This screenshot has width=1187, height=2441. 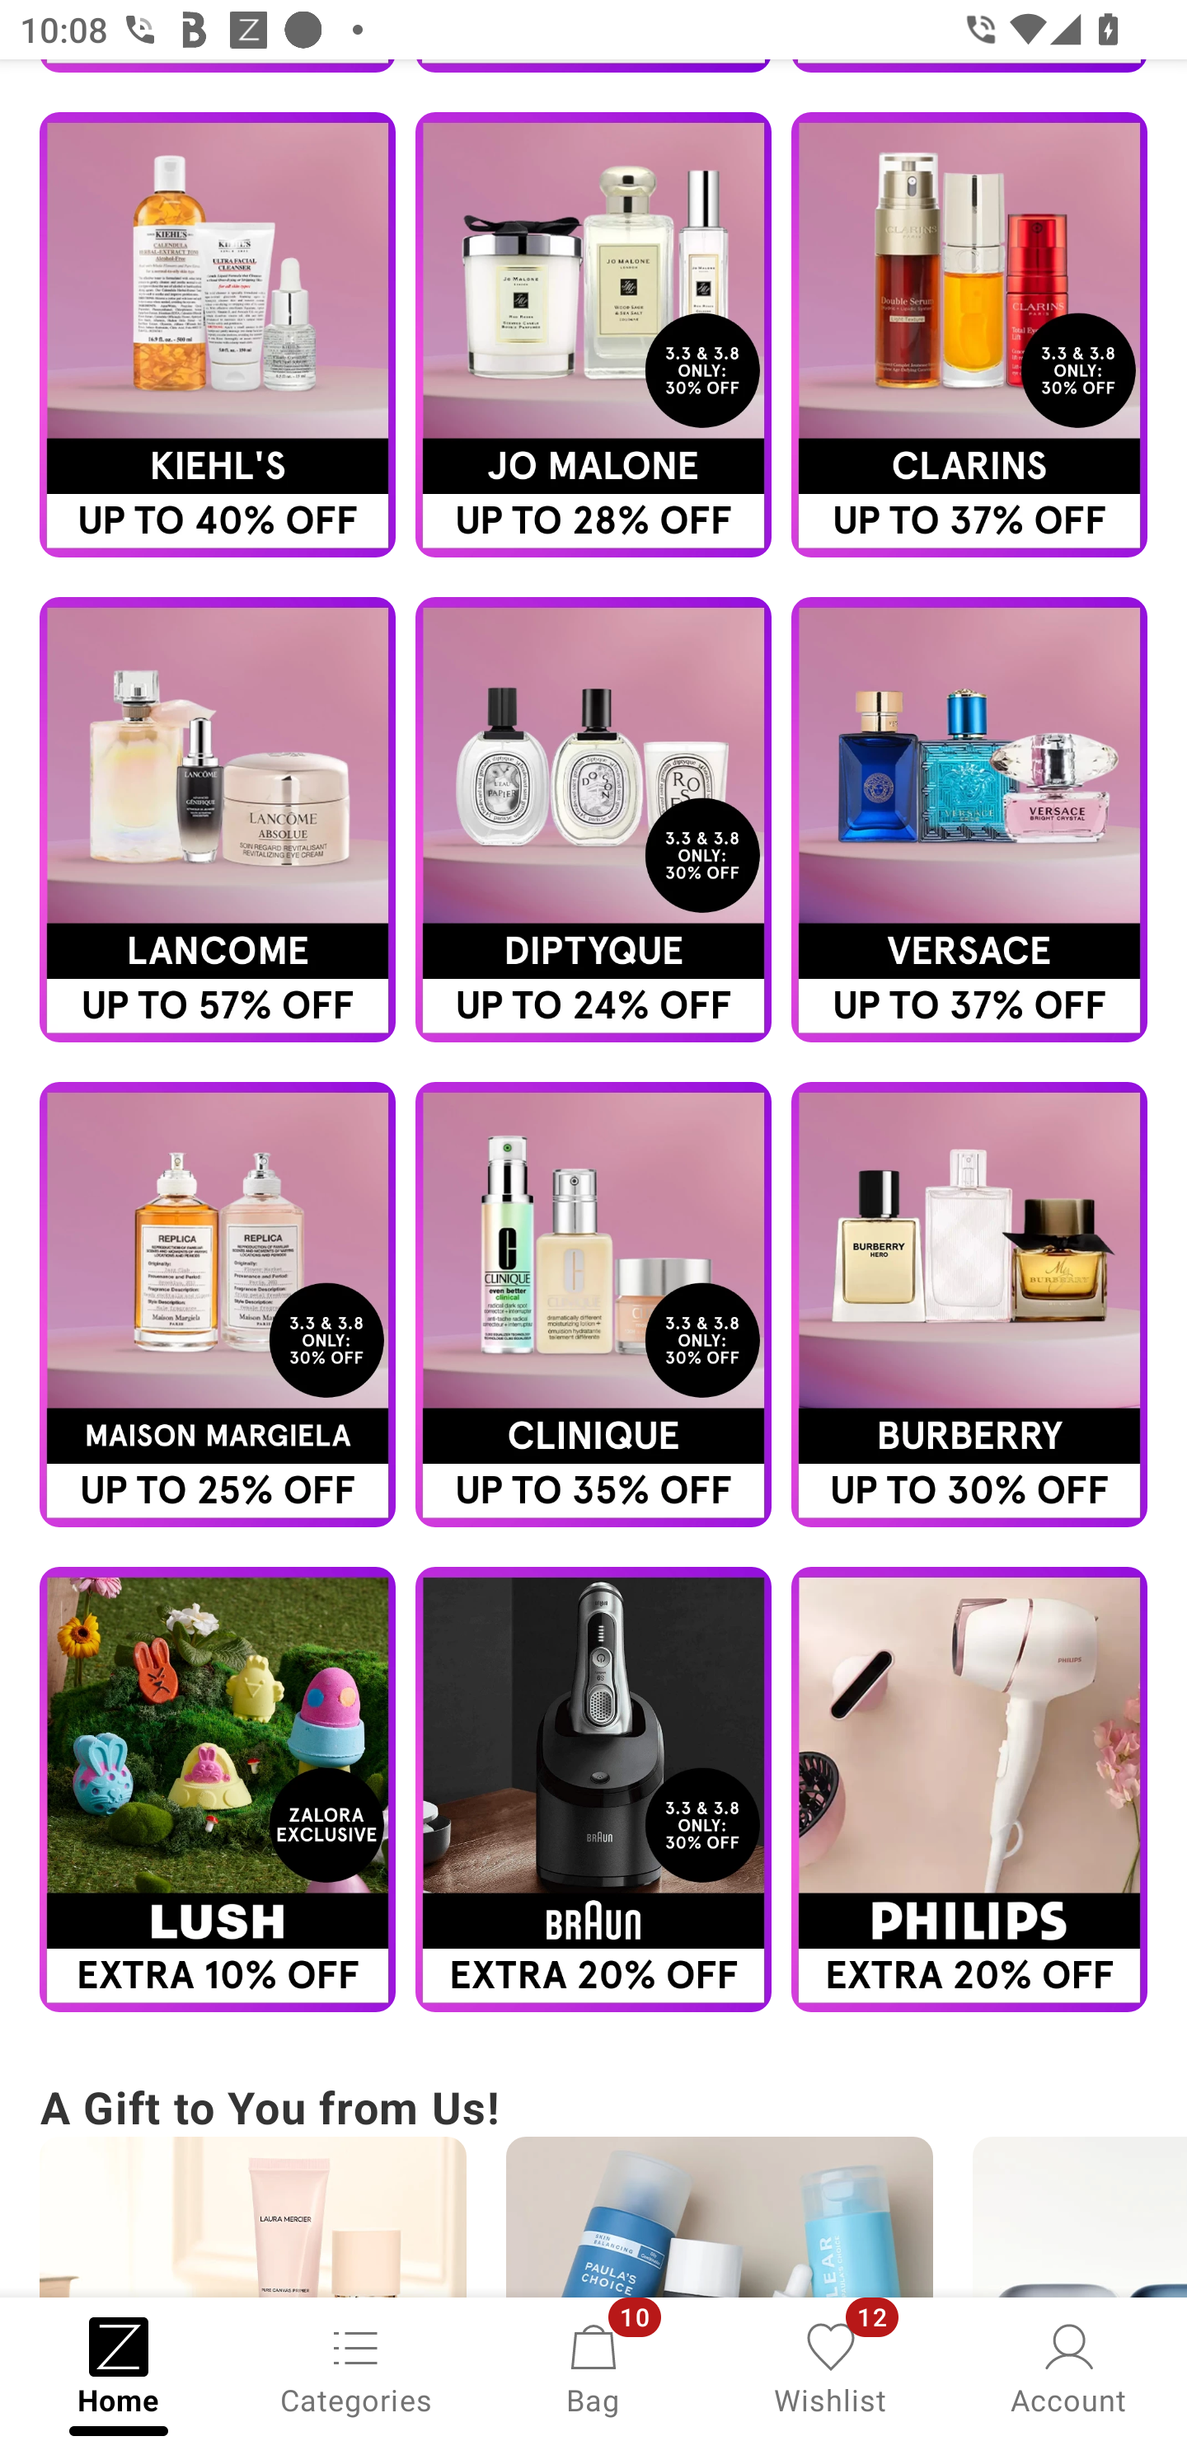 What do you see at coordinates (593, 334) in the screenshot?
I see `Campaign banner` at bounding box center [593, 334].